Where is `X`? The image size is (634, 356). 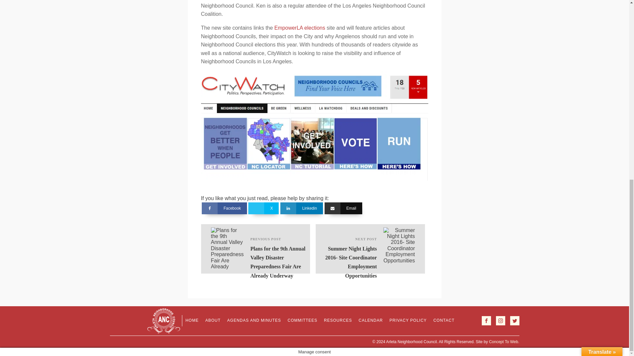
X is located at coordinates (264, 208).